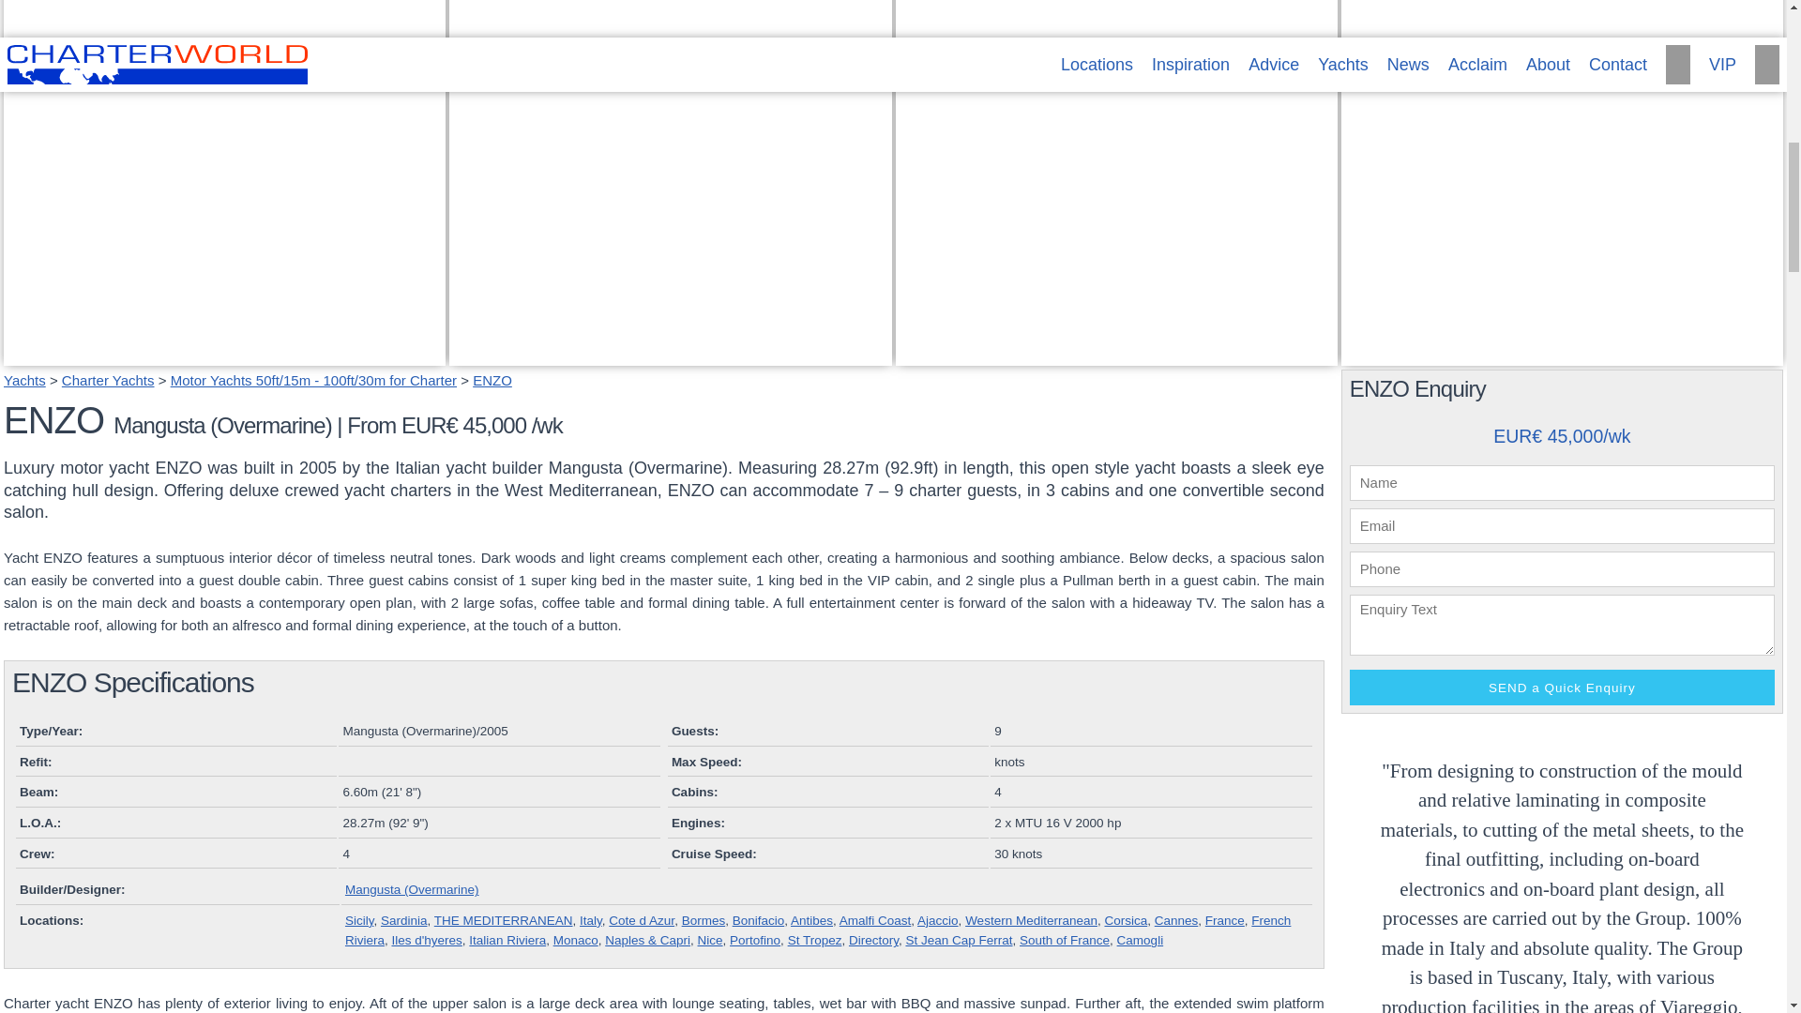 The image size is (1801, 1013). I want to click on SEND a Quick Enquiry, so click(1561, 687).